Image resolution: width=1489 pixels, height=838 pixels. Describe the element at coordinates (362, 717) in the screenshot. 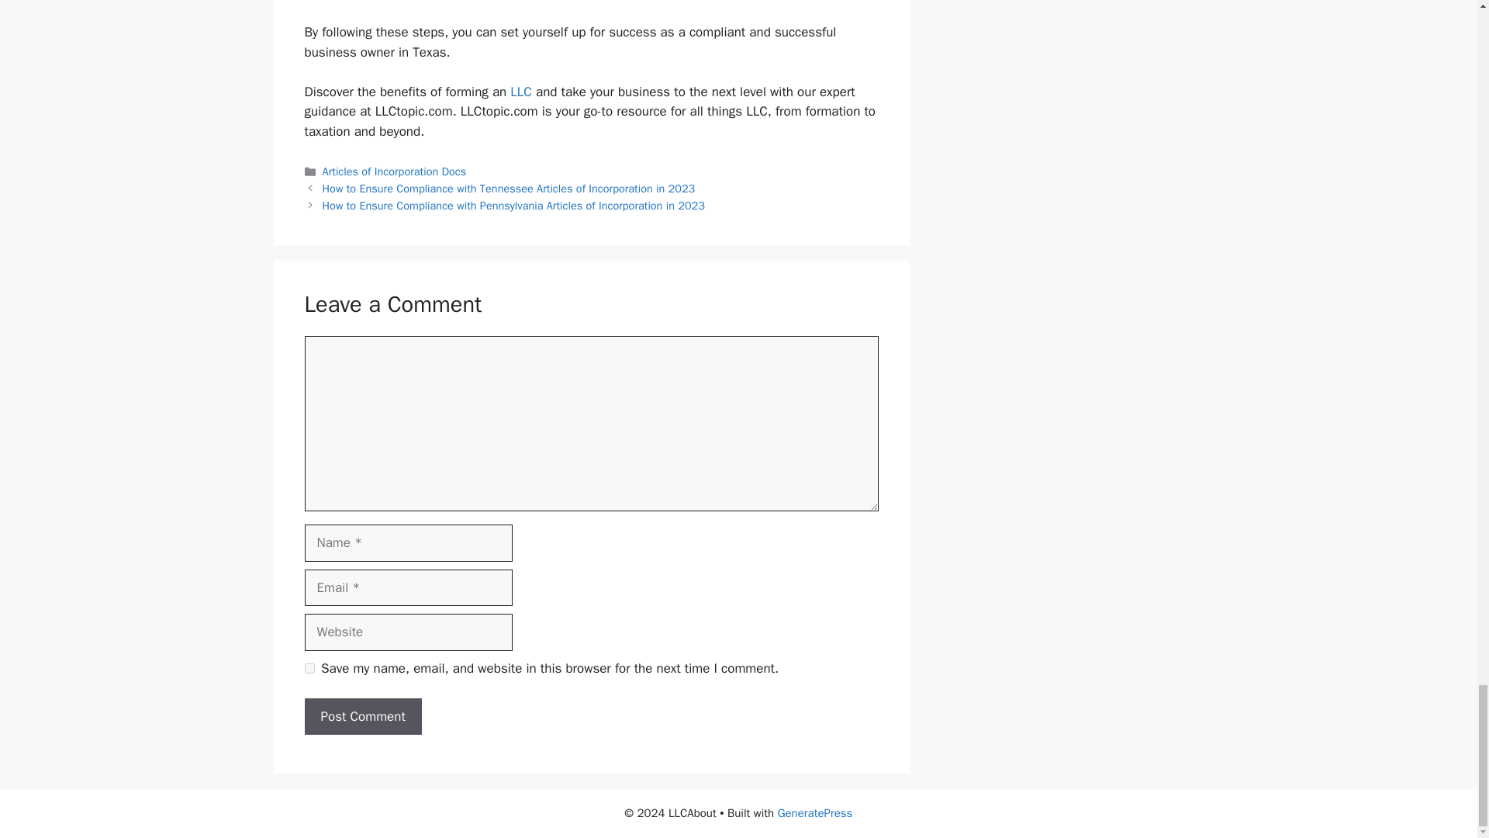

I see `Post Comment` at that location.